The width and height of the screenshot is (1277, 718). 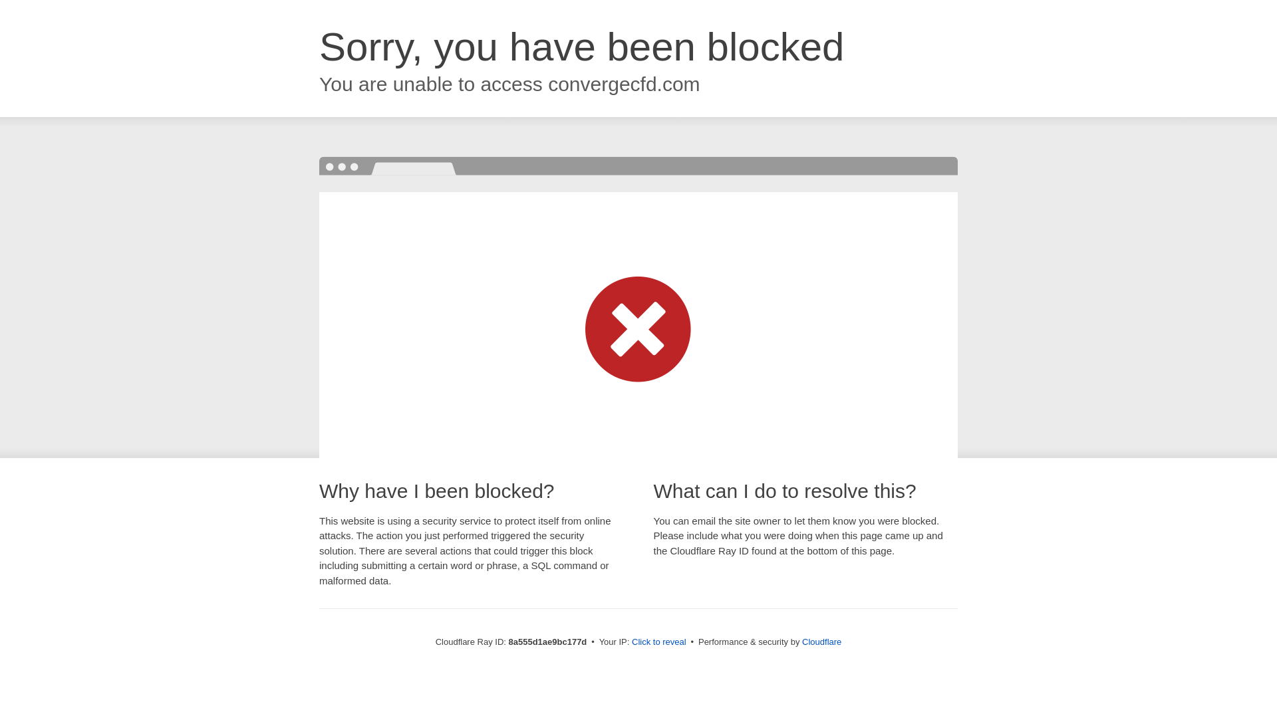 I want to click on Click to reveal, so click(x=659, y=642).